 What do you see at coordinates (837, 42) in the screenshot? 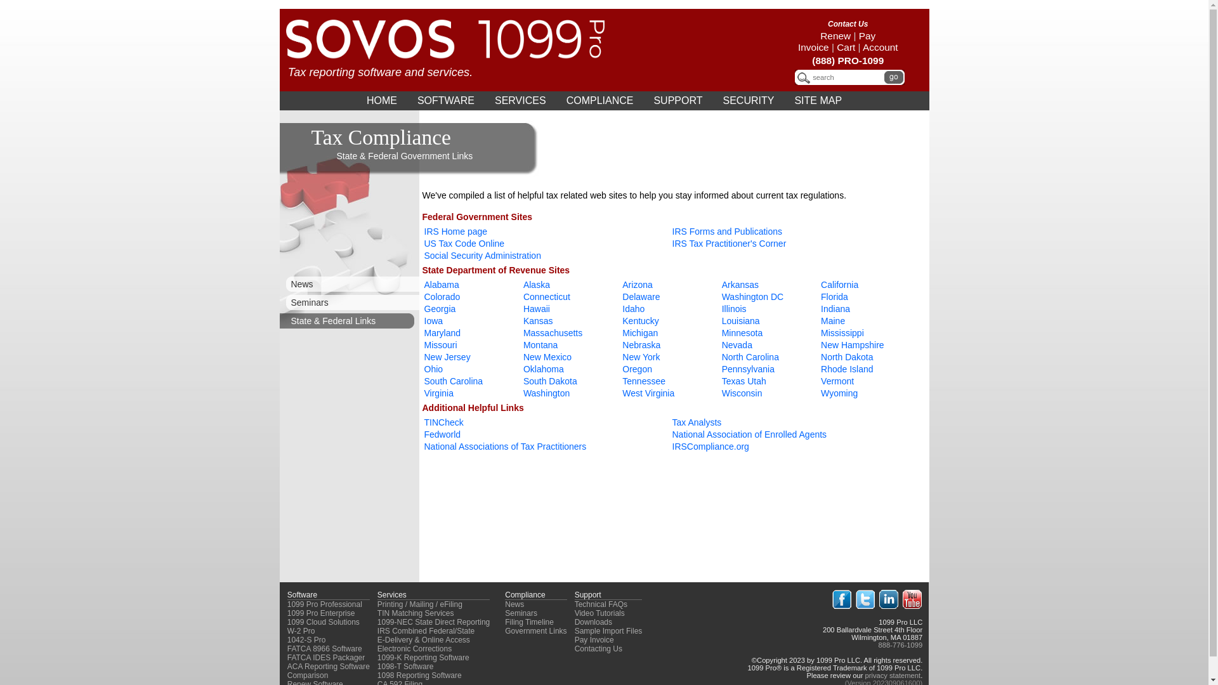
I see `Pay Invoice` at bounding box center [837, 42].